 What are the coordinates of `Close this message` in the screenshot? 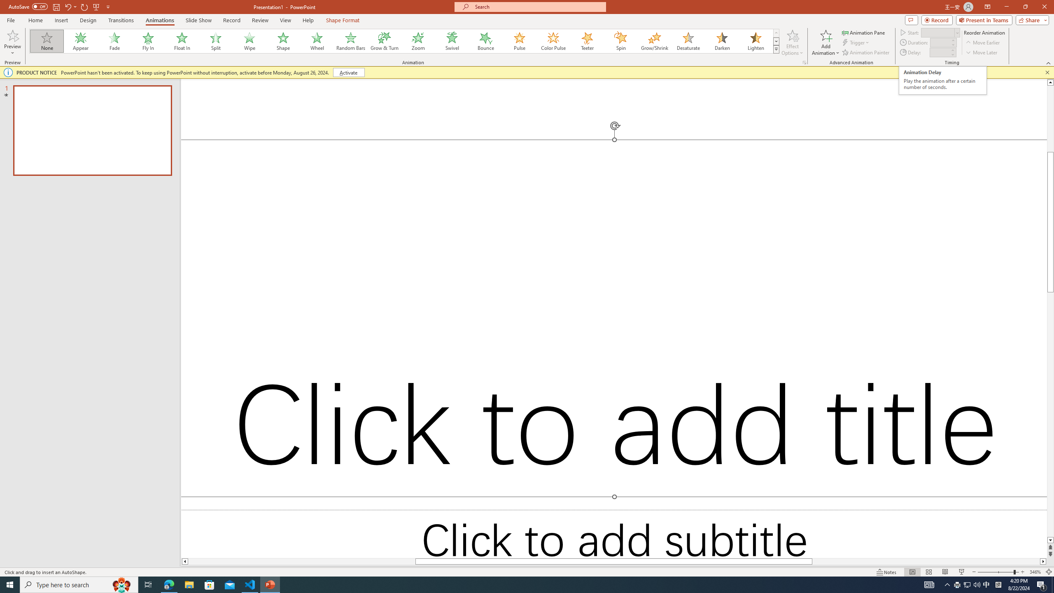 It's located at (1047, 72).